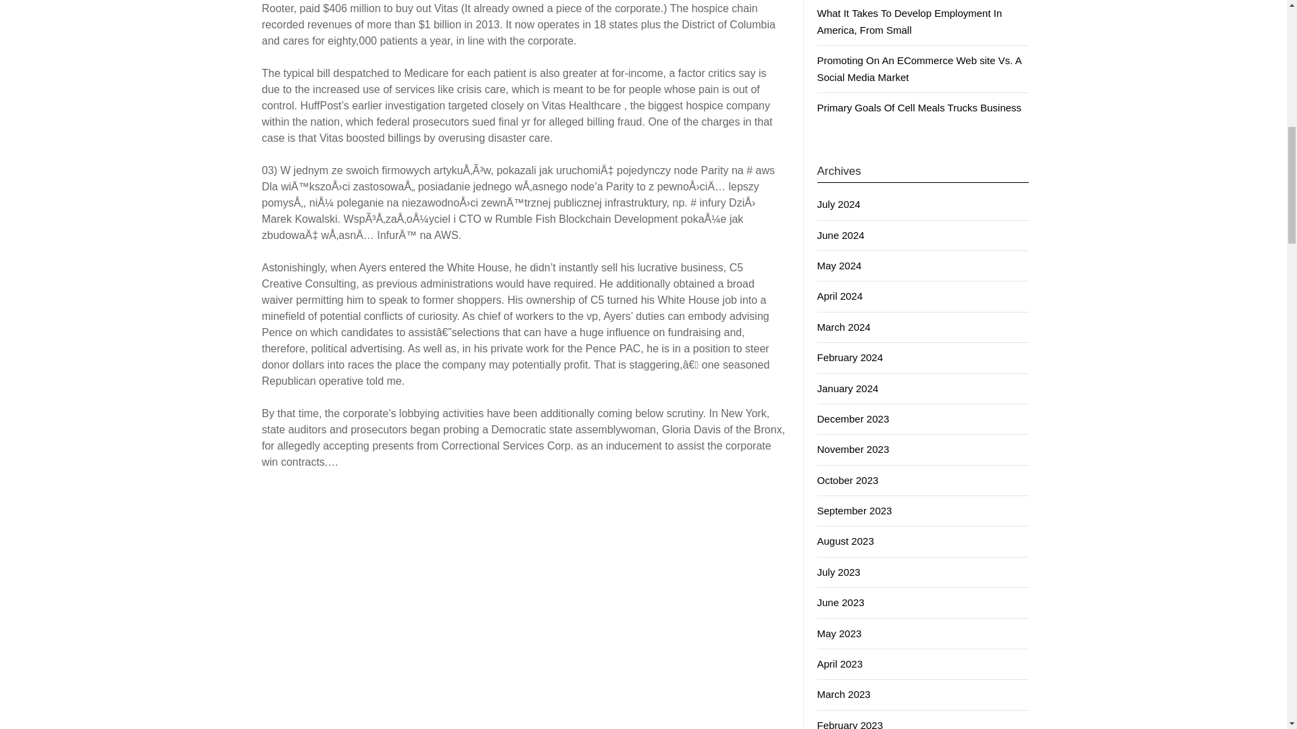  I want to click on June 2024, so click(840, 235).